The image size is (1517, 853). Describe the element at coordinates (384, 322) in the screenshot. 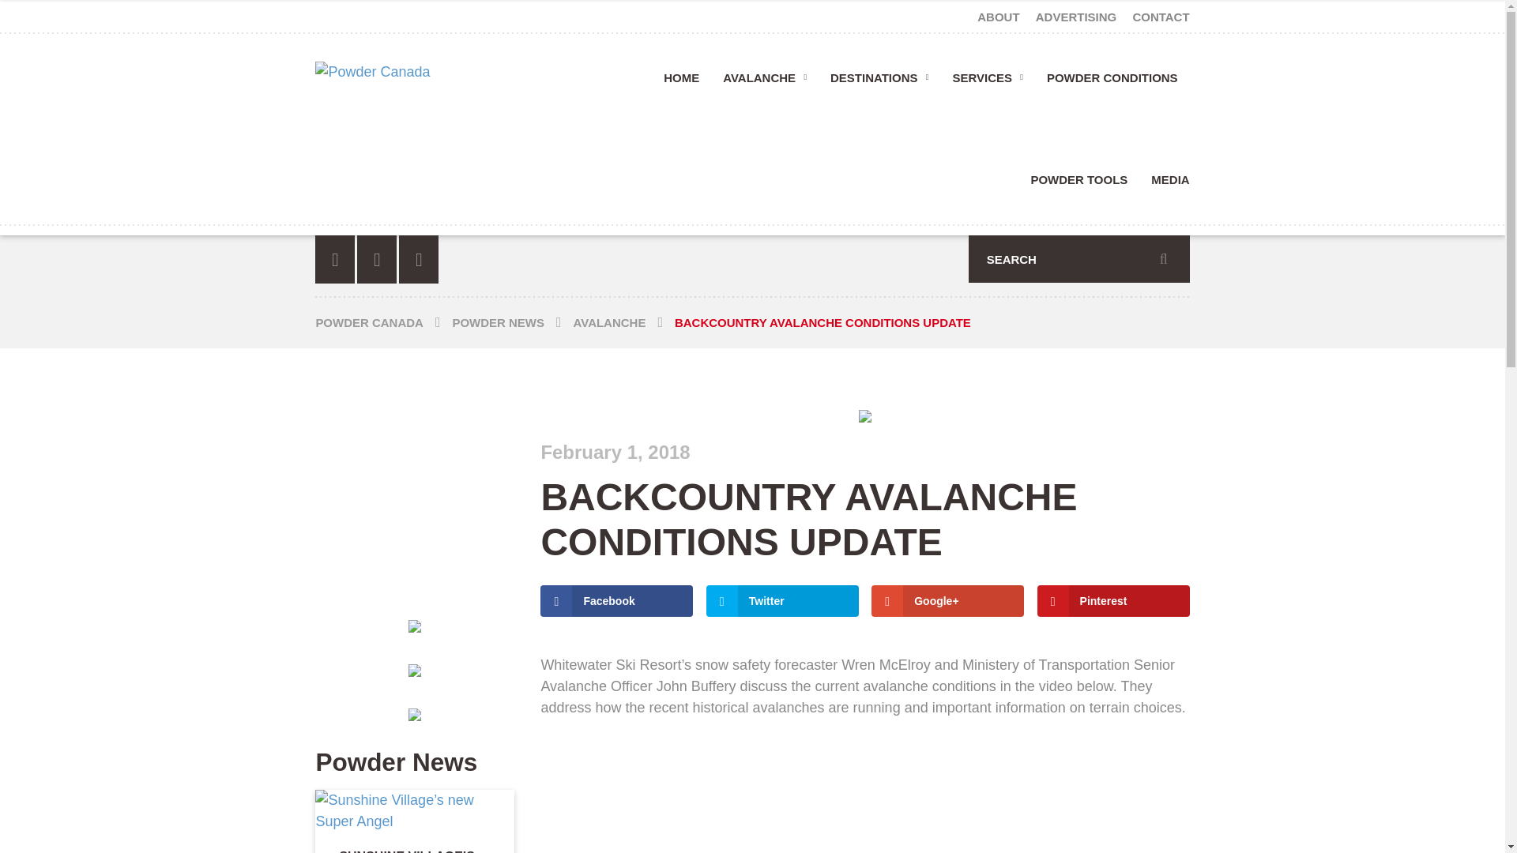

I see `POWDER CANADA` at that location.